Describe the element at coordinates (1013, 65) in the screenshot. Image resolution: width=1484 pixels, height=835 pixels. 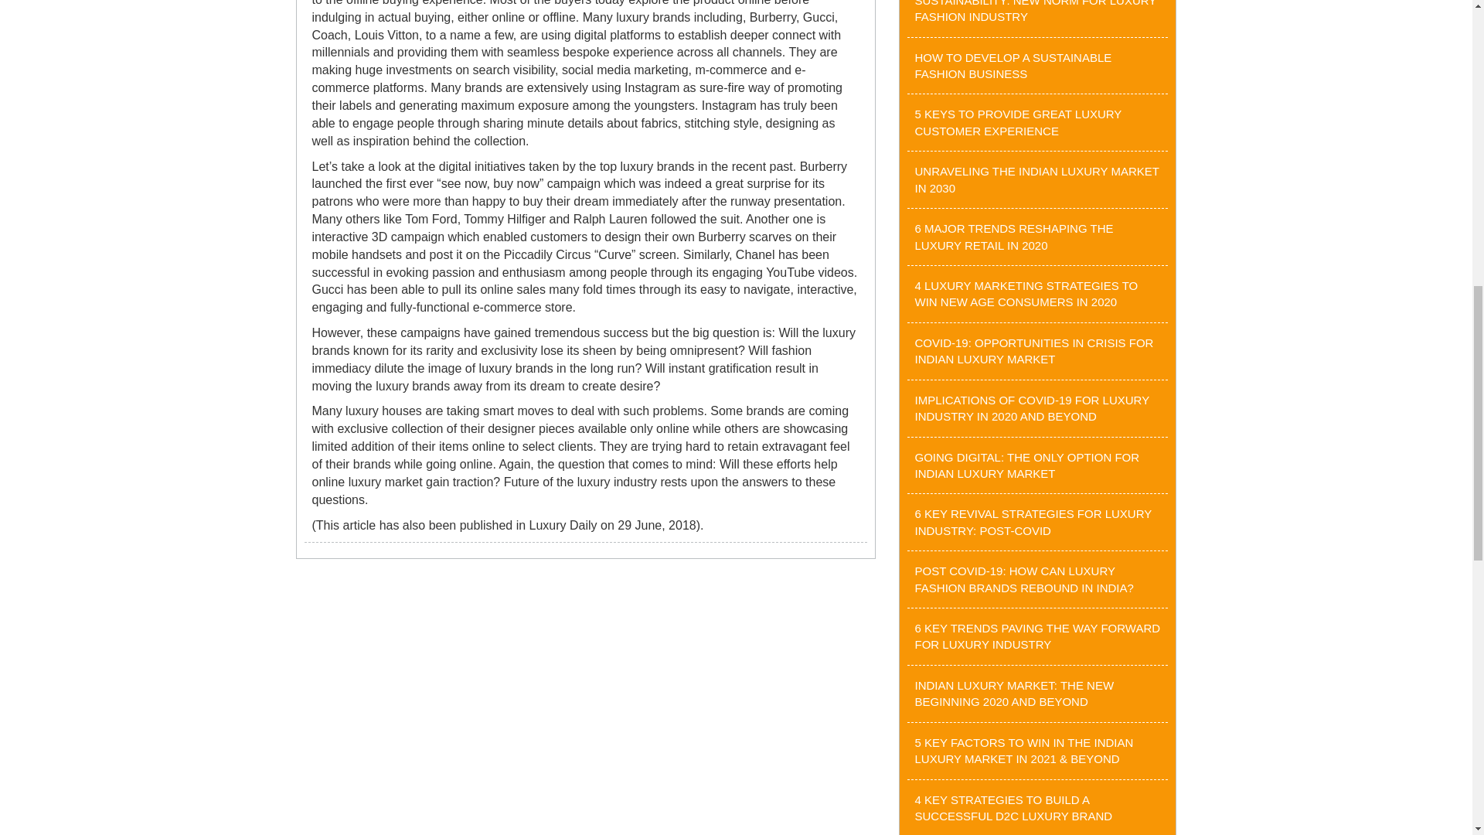
I see `HOW TO DEVELOP A SUSTAINABLE FASHION BUSINESS` at that location.